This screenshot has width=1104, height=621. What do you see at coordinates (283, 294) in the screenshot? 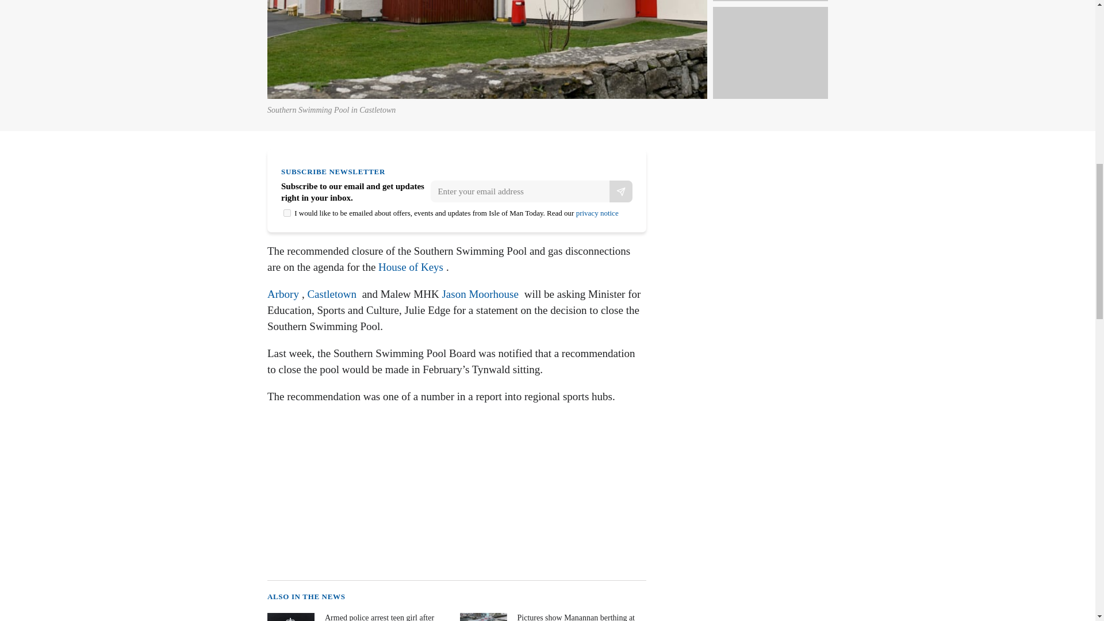
I see `Arbory` at bounding box center [283, 294].